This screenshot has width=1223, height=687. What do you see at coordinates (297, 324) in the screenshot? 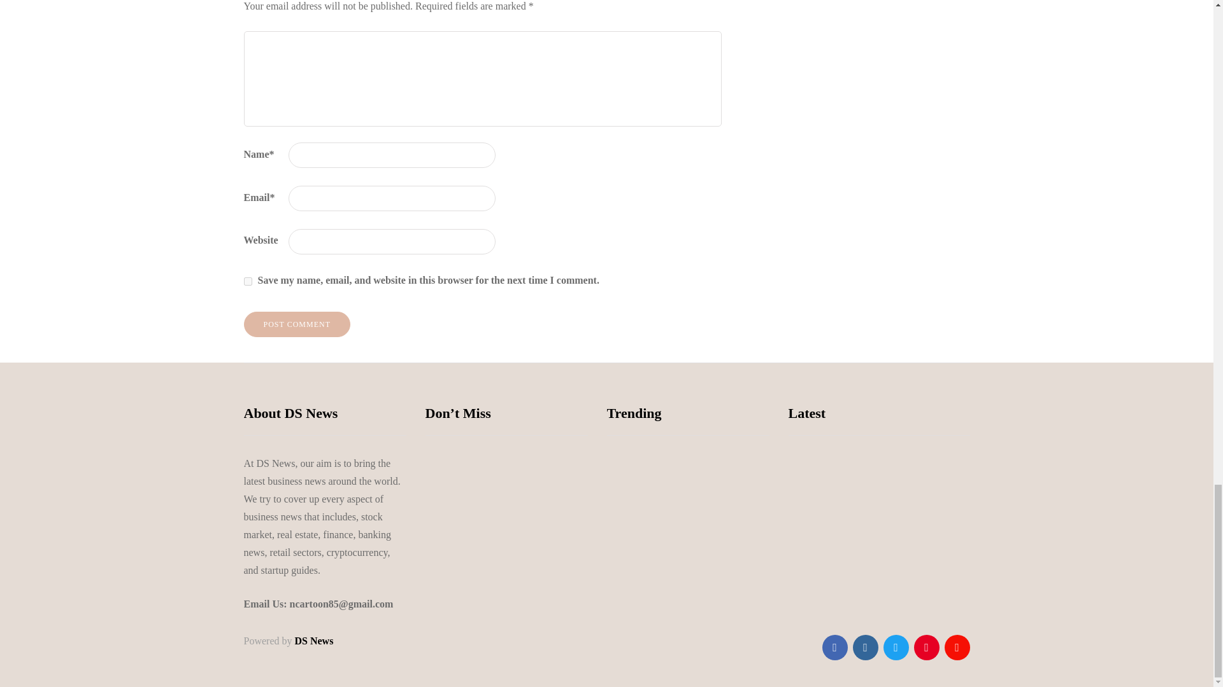
I see `Post comment` at bounding box center [297, 324].